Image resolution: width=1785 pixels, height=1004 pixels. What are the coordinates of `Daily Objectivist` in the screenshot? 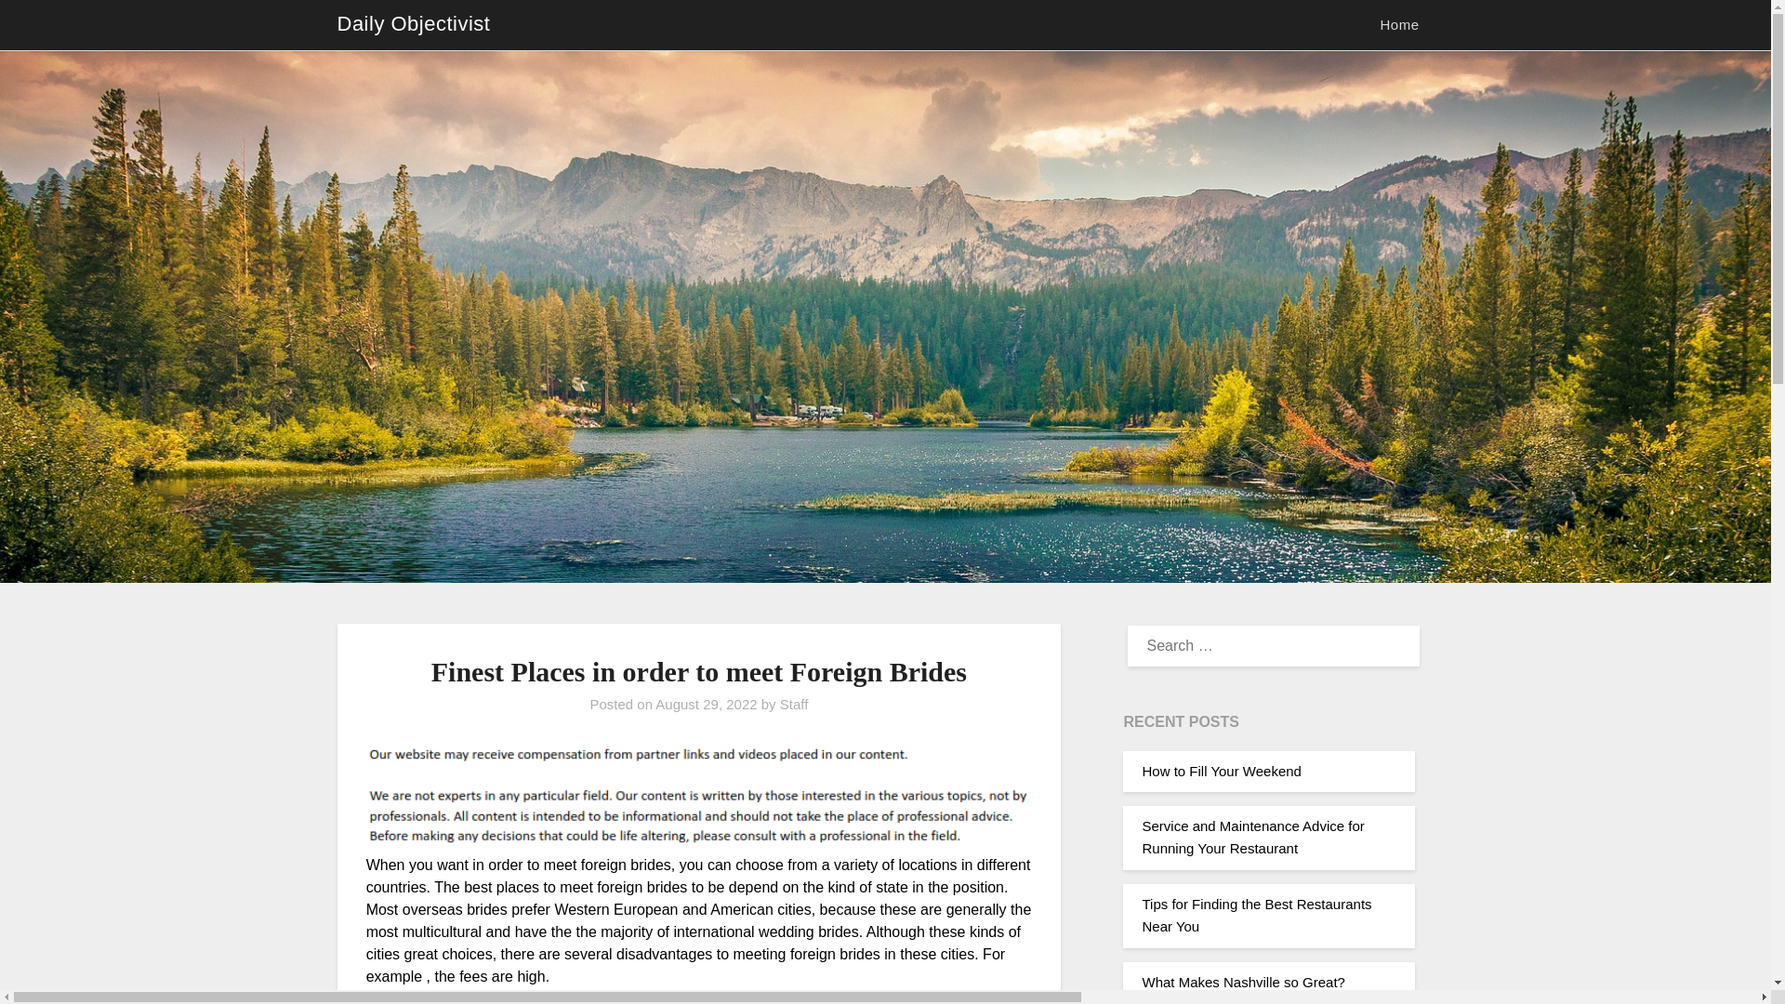 It's located at (413, 24).